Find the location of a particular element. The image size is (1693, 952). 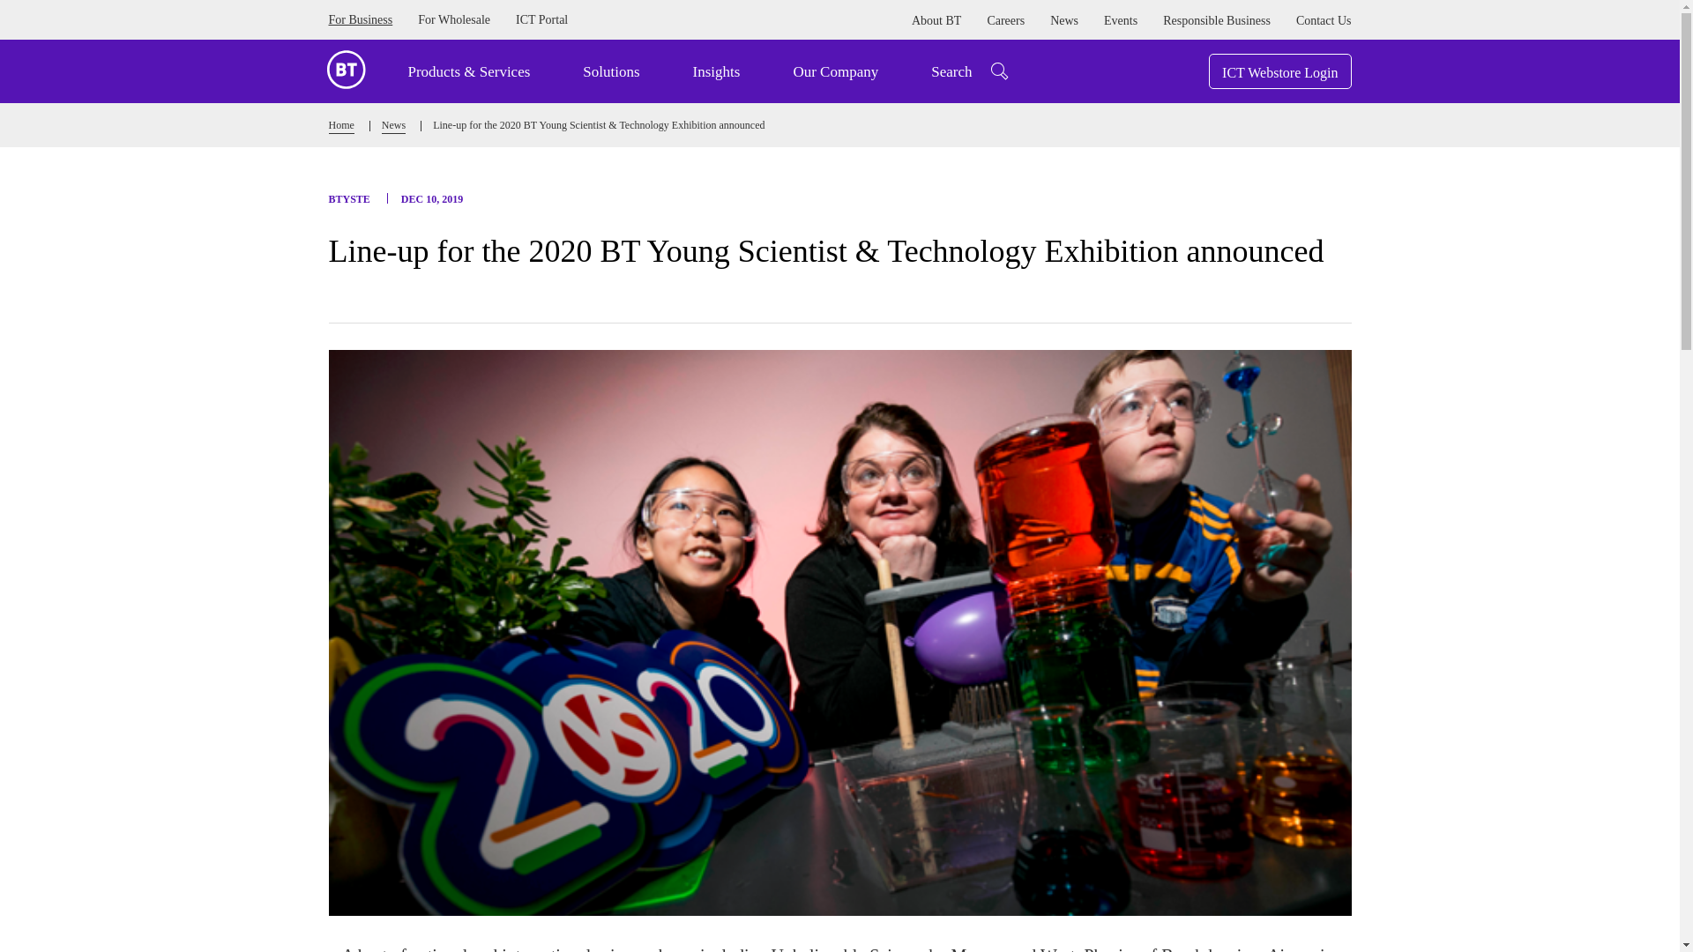

Contact Us is located at coordinates (1324, 21).